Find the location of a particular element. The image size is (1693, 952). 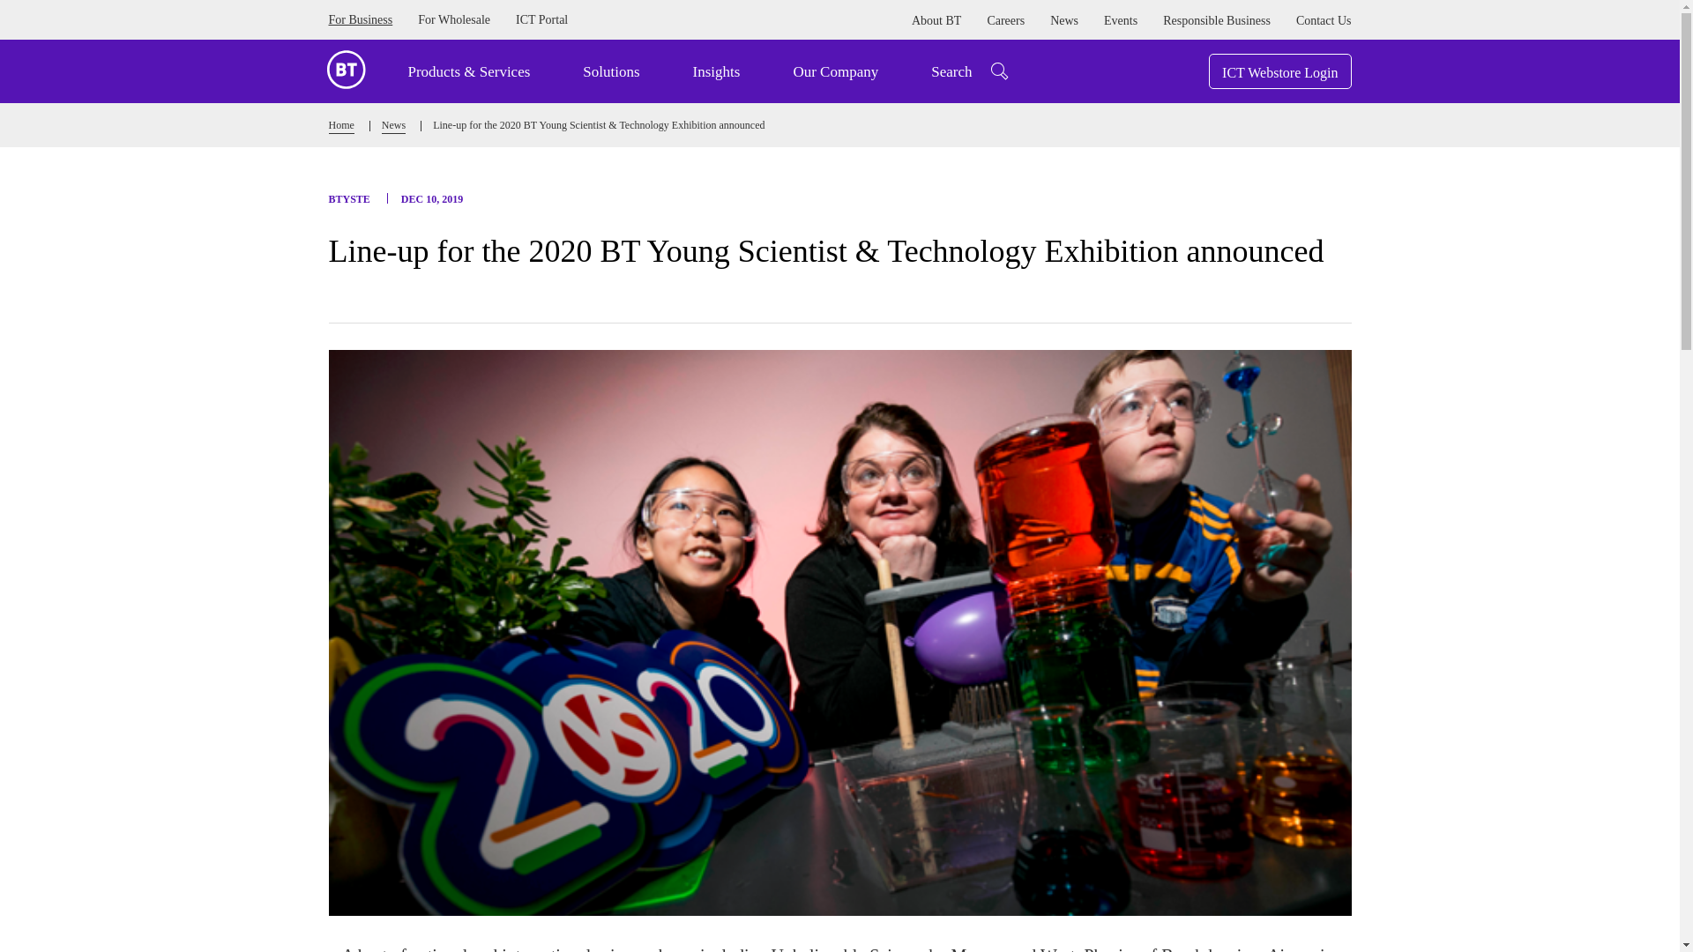

Contact Us is located at coordinates (1324, 21).